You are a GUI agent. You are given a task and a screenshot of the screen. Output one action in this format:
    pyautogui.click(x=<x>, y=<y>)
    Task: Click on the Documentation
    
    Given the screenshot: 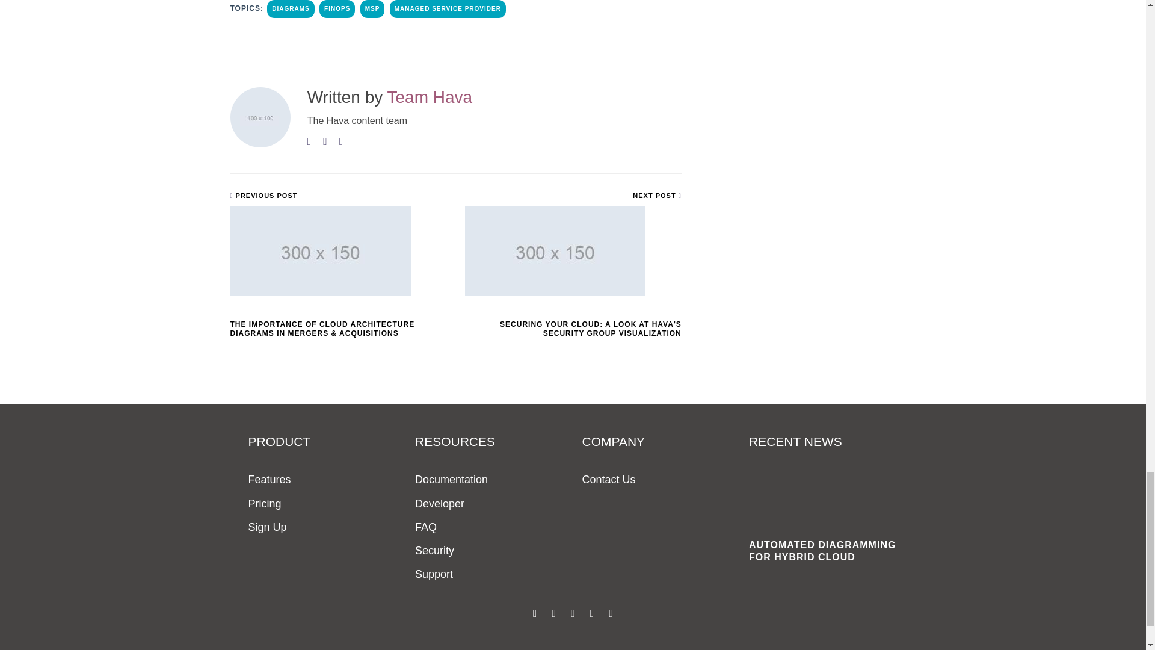 What is the action you would take?
    pyautogui.click(x=451, y=480)
    